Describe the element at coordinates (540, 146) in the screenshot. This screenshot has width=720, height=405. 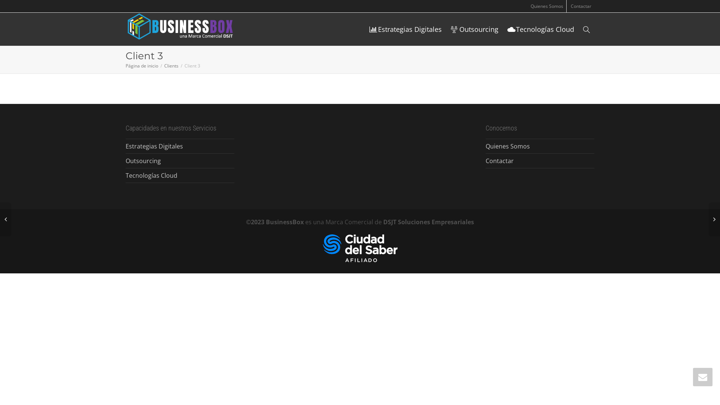
I see `Quienes Somos` at that location.